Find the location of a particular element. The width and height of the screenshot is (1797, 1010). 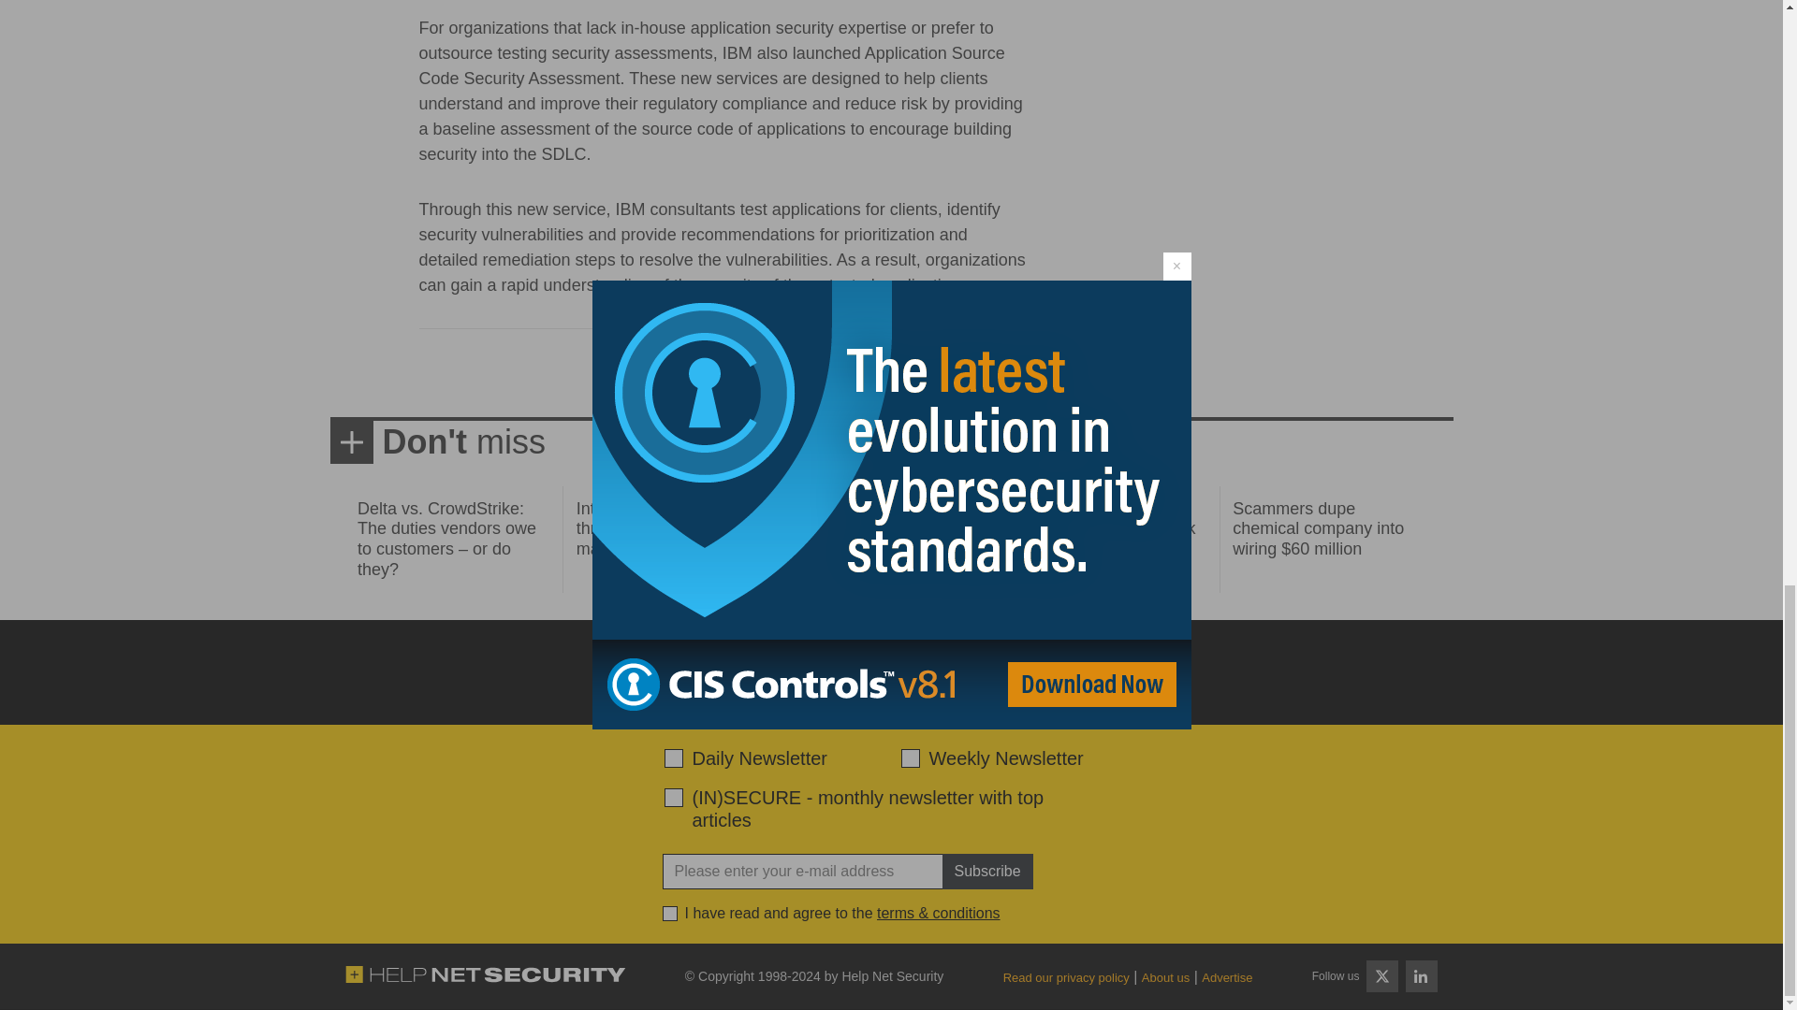

520ac2f639 is located at coordinates (674, 757).